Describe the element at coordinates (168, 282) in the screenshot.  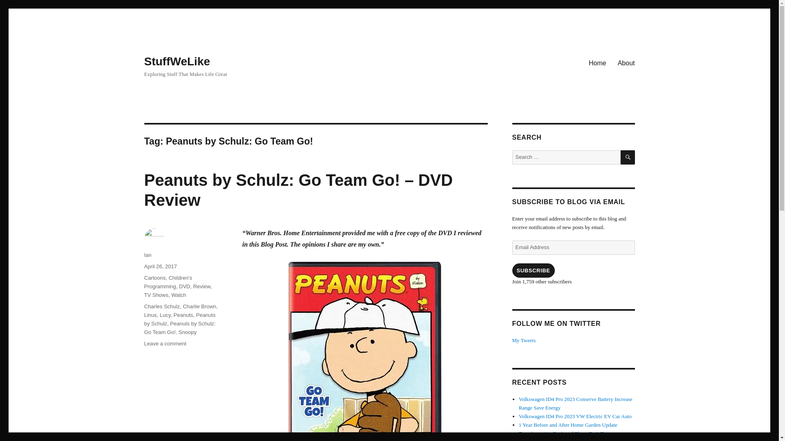
I see `Children's Programming` at that location.